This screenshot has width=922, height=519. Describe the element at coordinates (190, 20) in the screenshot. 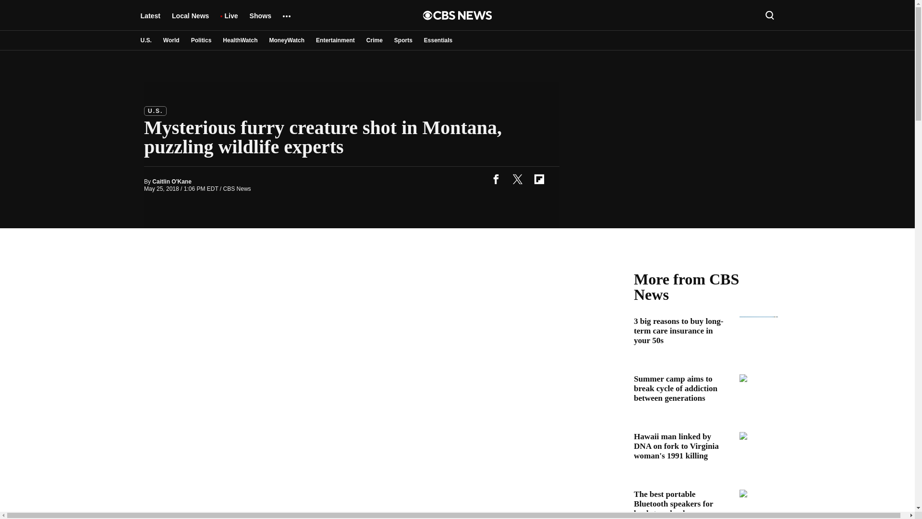

I see `Local News` at that location.